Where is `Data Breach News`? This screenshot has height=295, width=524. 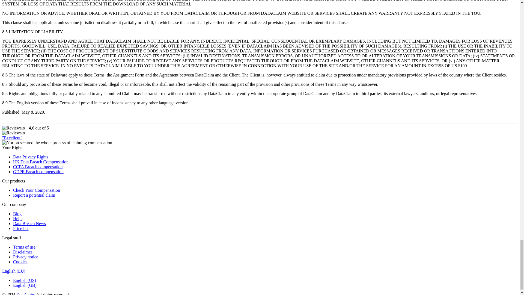
Data Breach News is located at coordinates (29, 223).